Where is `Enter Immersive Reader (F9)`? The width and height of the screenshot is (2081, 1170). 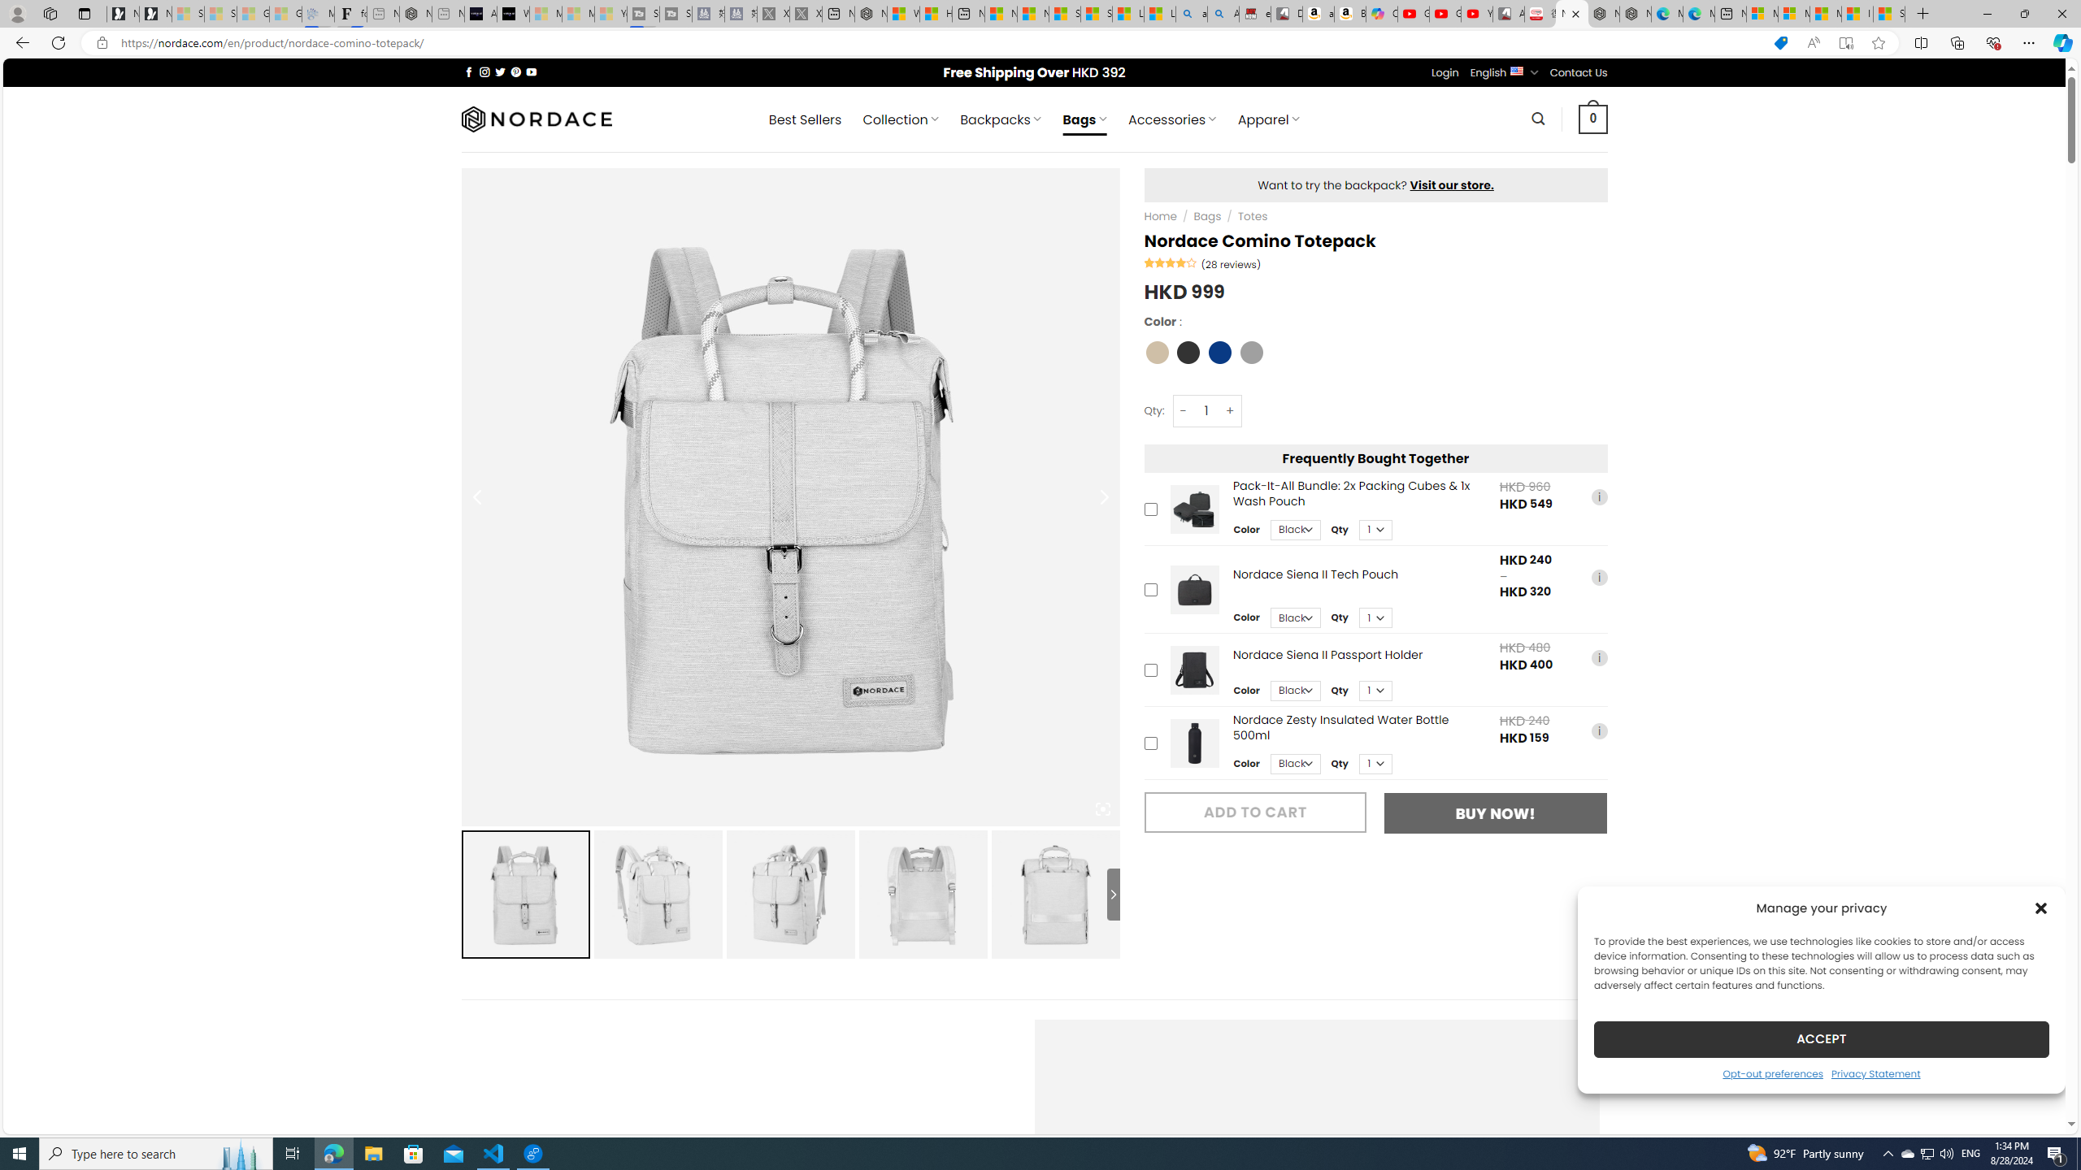
Enter Immersive Reader (F9) is located at coordinates (1845, 43).